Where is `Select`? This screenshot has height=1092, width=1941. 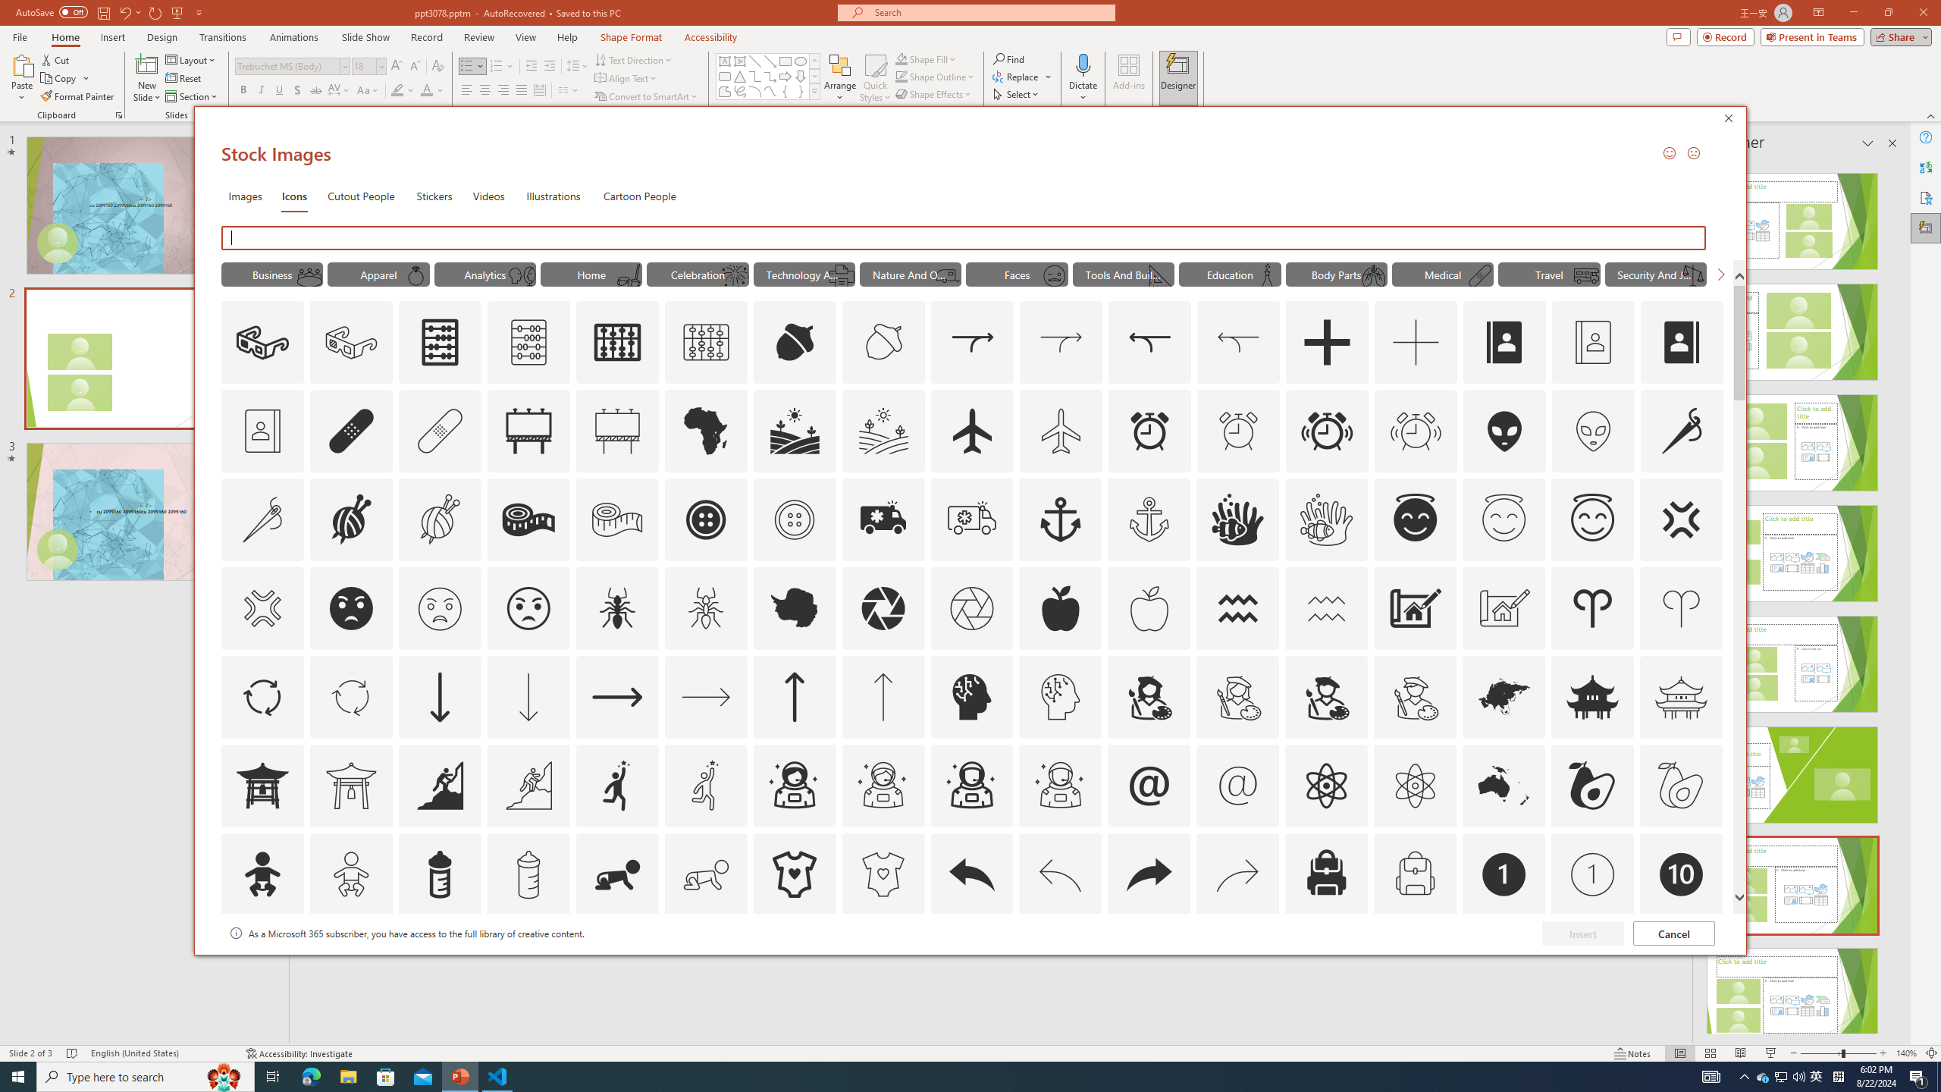
Select is located at coordinates (1017, 94).